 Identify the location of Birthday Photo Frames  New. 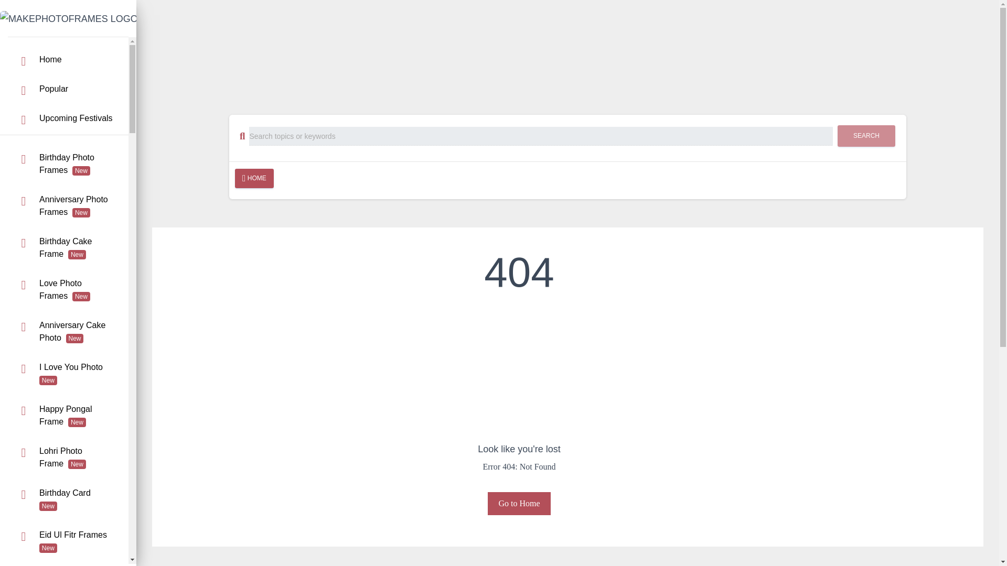
(64, 164).